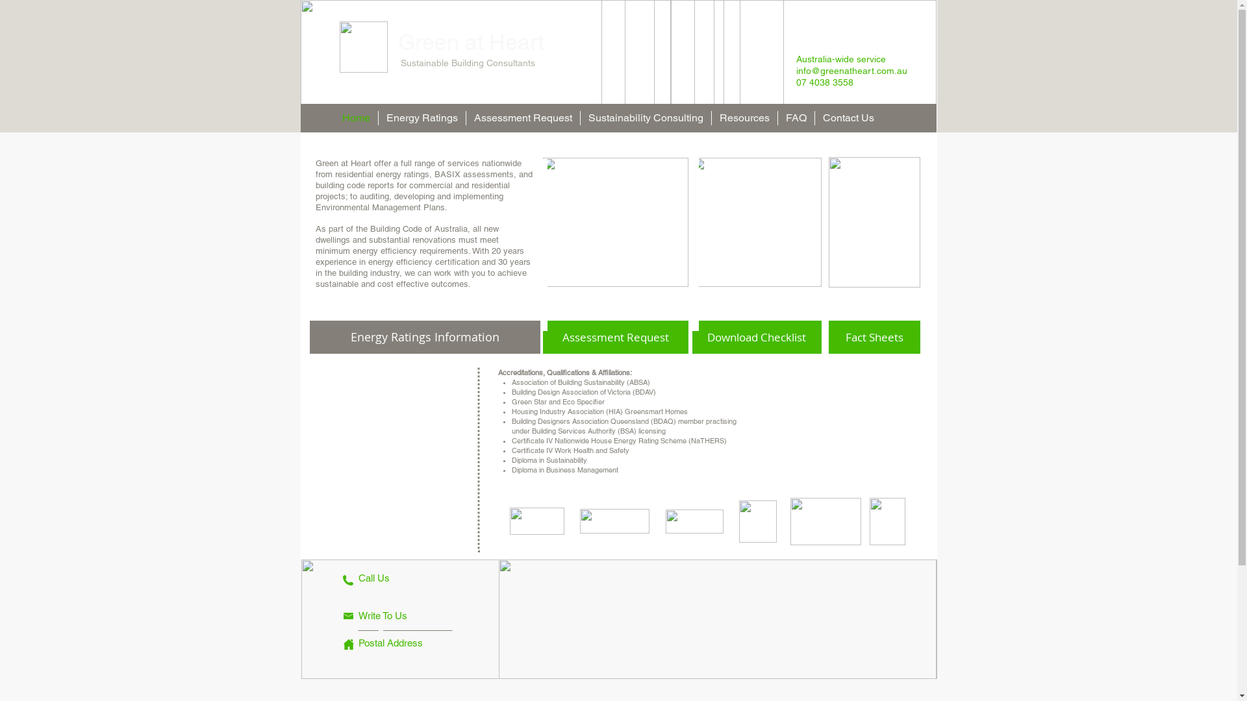 The image size is (1247, 701). Describe the element at coordinates (356, 118) in the screenshot. I see `Home` at that location.